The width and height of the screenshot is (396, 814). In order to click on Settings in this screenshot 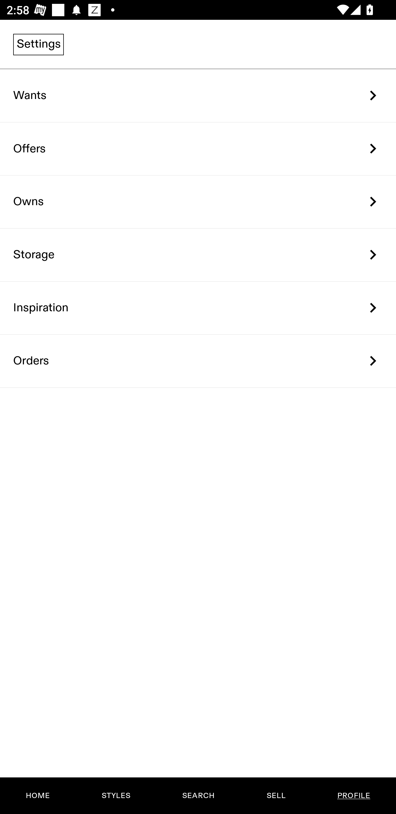, I will do `click(38, 44)`.